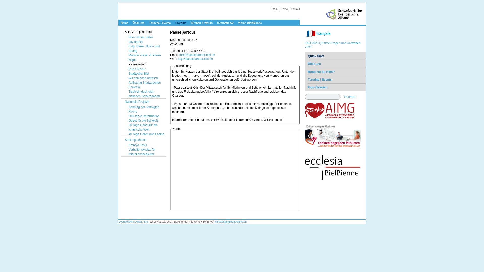 This screenshot has height=272, width=484. I want to click on Stellungnahmen, so click(144, 140).